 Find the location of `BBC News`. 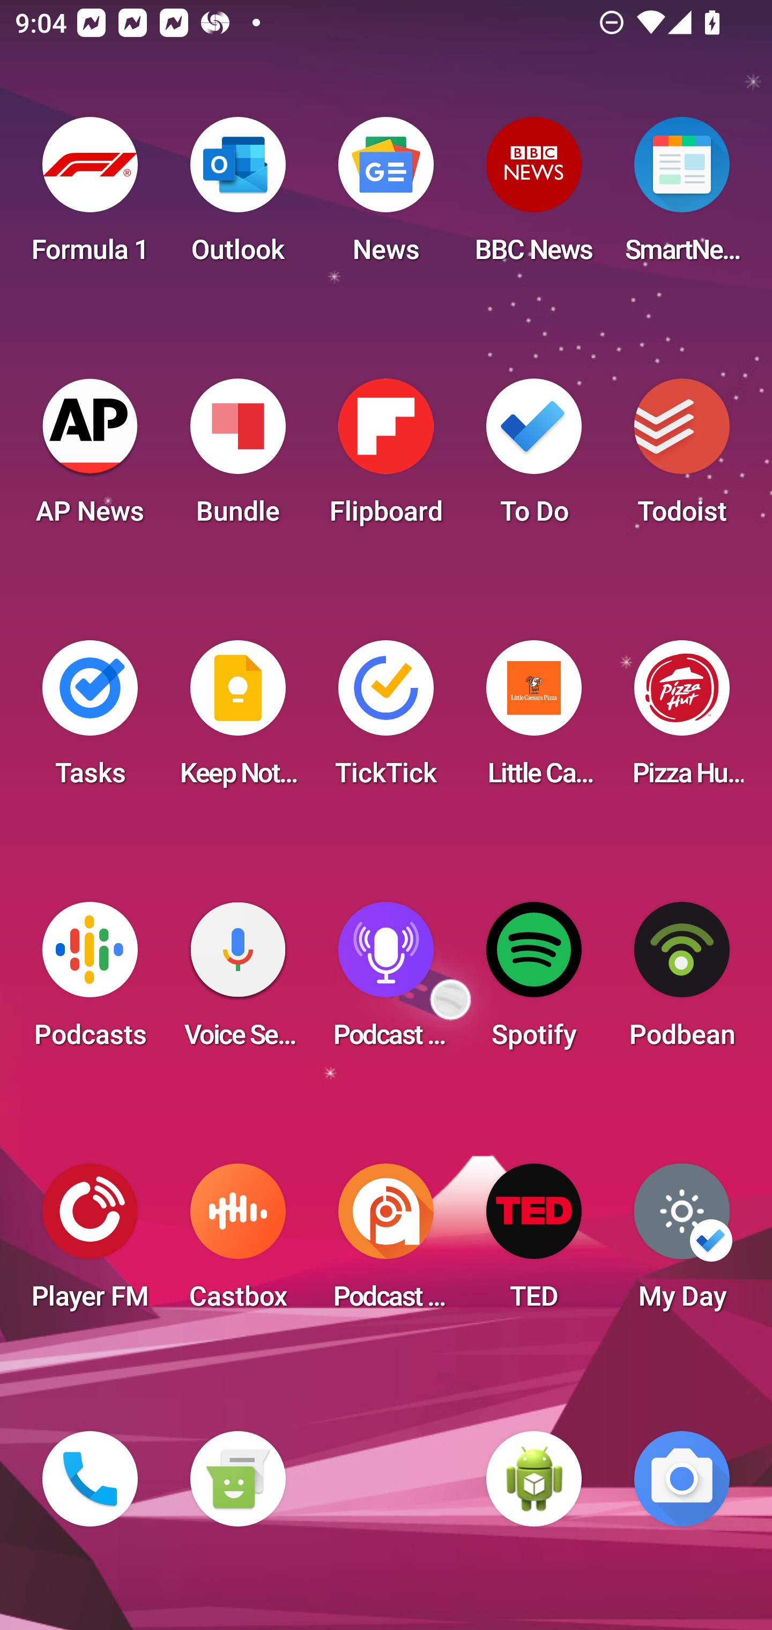

BBC News is located at coordinates (534, 196).